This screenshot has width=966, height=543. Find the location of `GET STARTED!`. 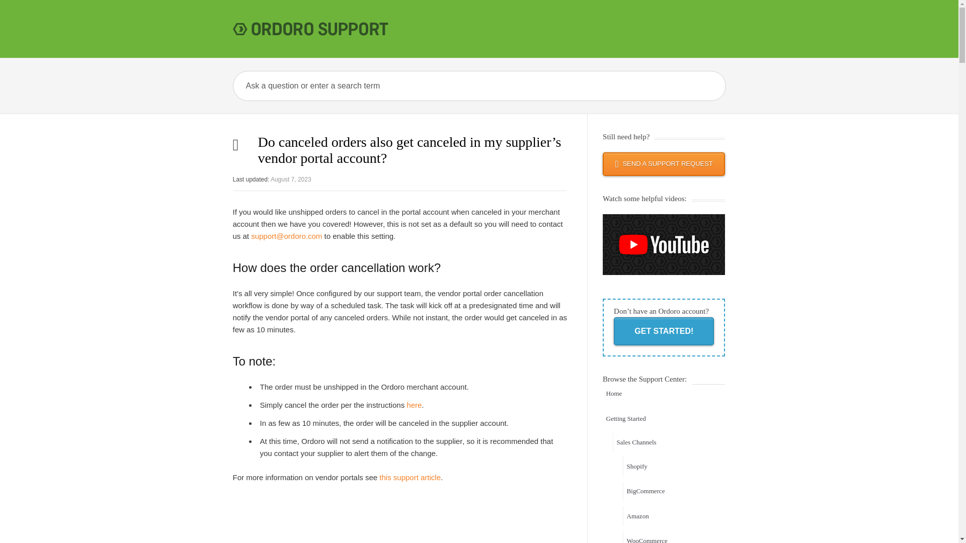

GET STARTED! is located at coordinates (663, 331).